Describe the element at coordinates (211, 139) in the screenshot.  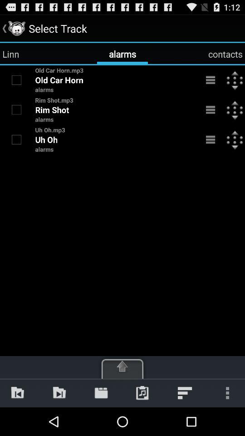
I see `open list item context menu` at that location.